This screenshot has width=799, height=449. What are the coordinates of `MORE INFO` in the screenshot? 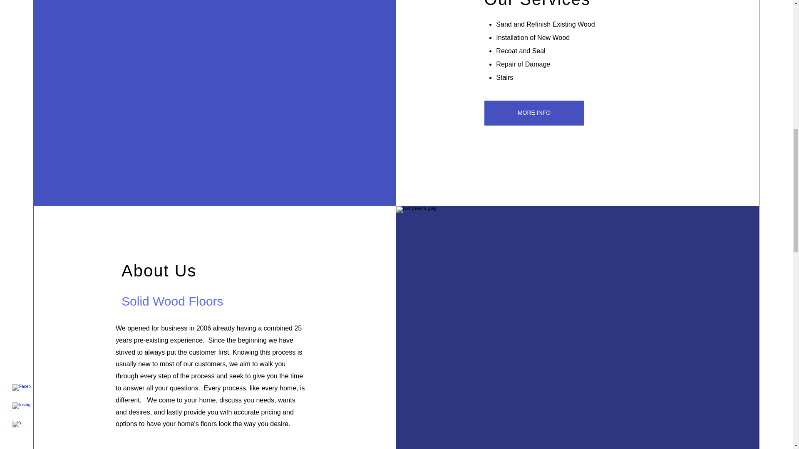 It's located at (534, 113).